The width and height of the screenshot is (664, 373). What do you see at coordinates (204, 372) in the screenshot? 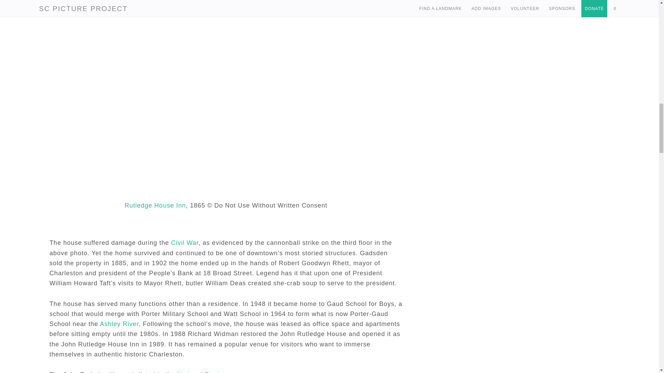
I see `National Register` at bounding box center [204, 372].